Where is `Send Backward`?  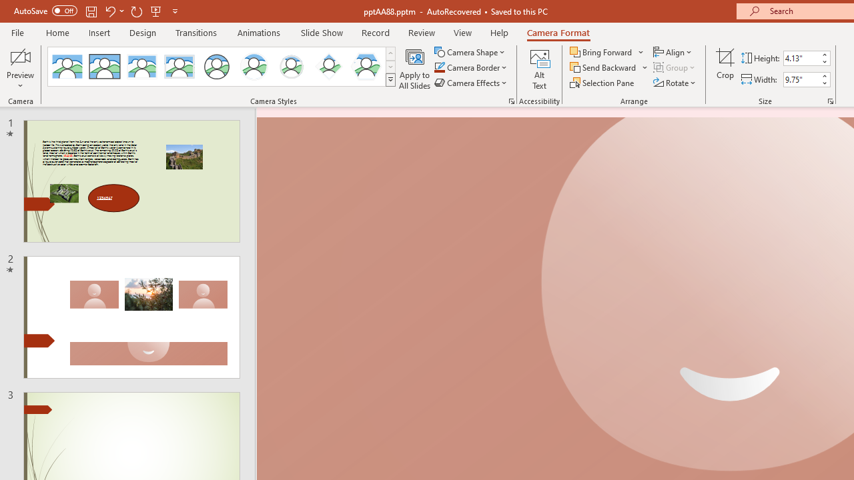 Send Backward is located at coordinates (604, 68).